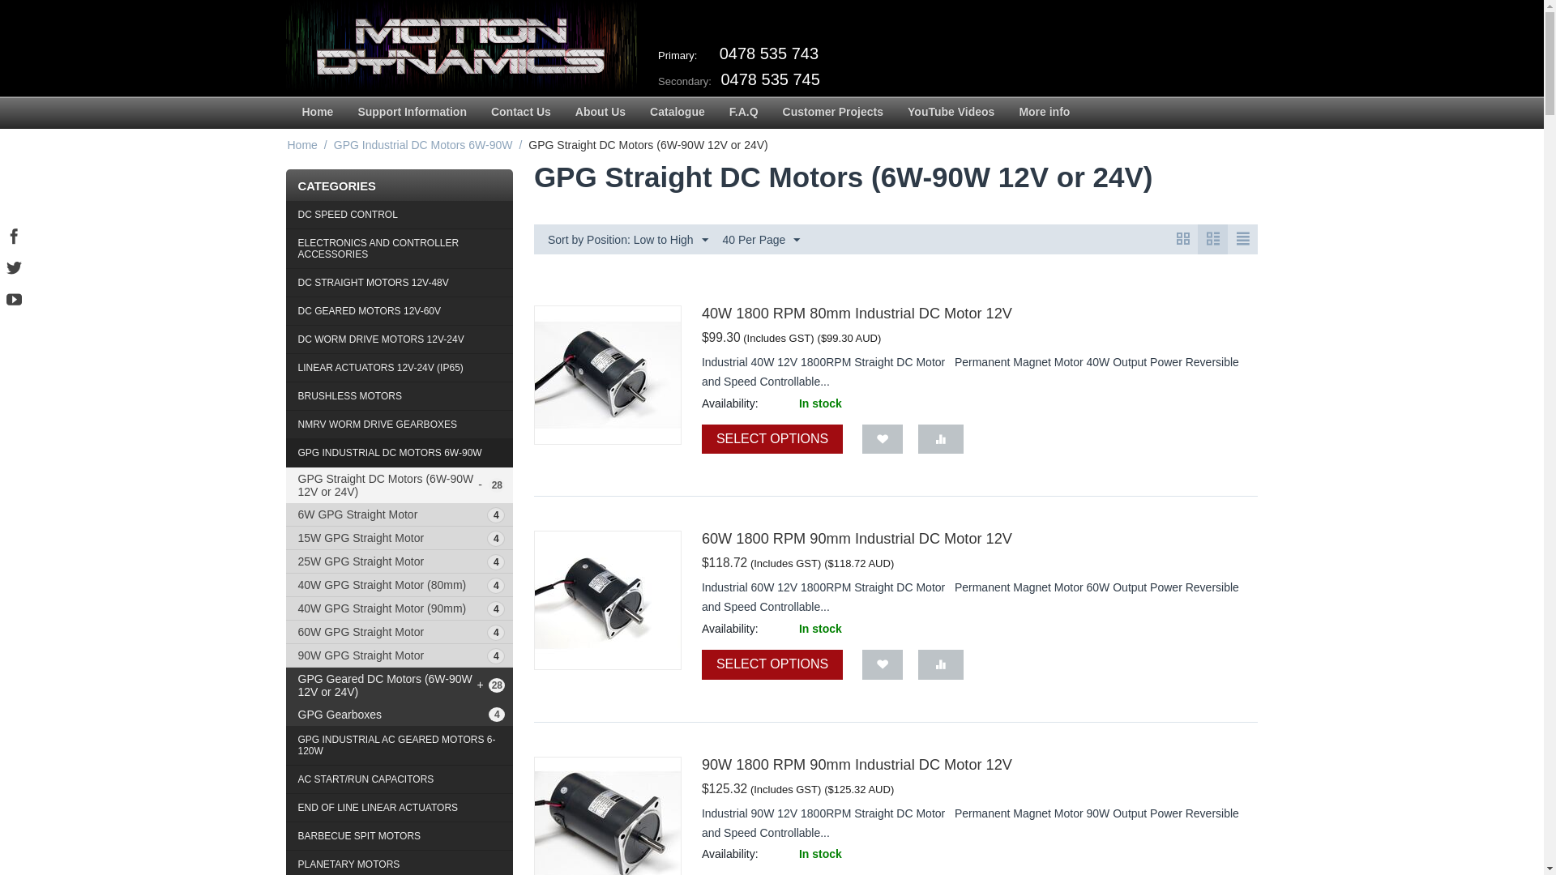 Image resolution: width=1556 pixels, height=875 pixels. I want to click on 60W GPG Straight Motor
4, so click(399, 632).